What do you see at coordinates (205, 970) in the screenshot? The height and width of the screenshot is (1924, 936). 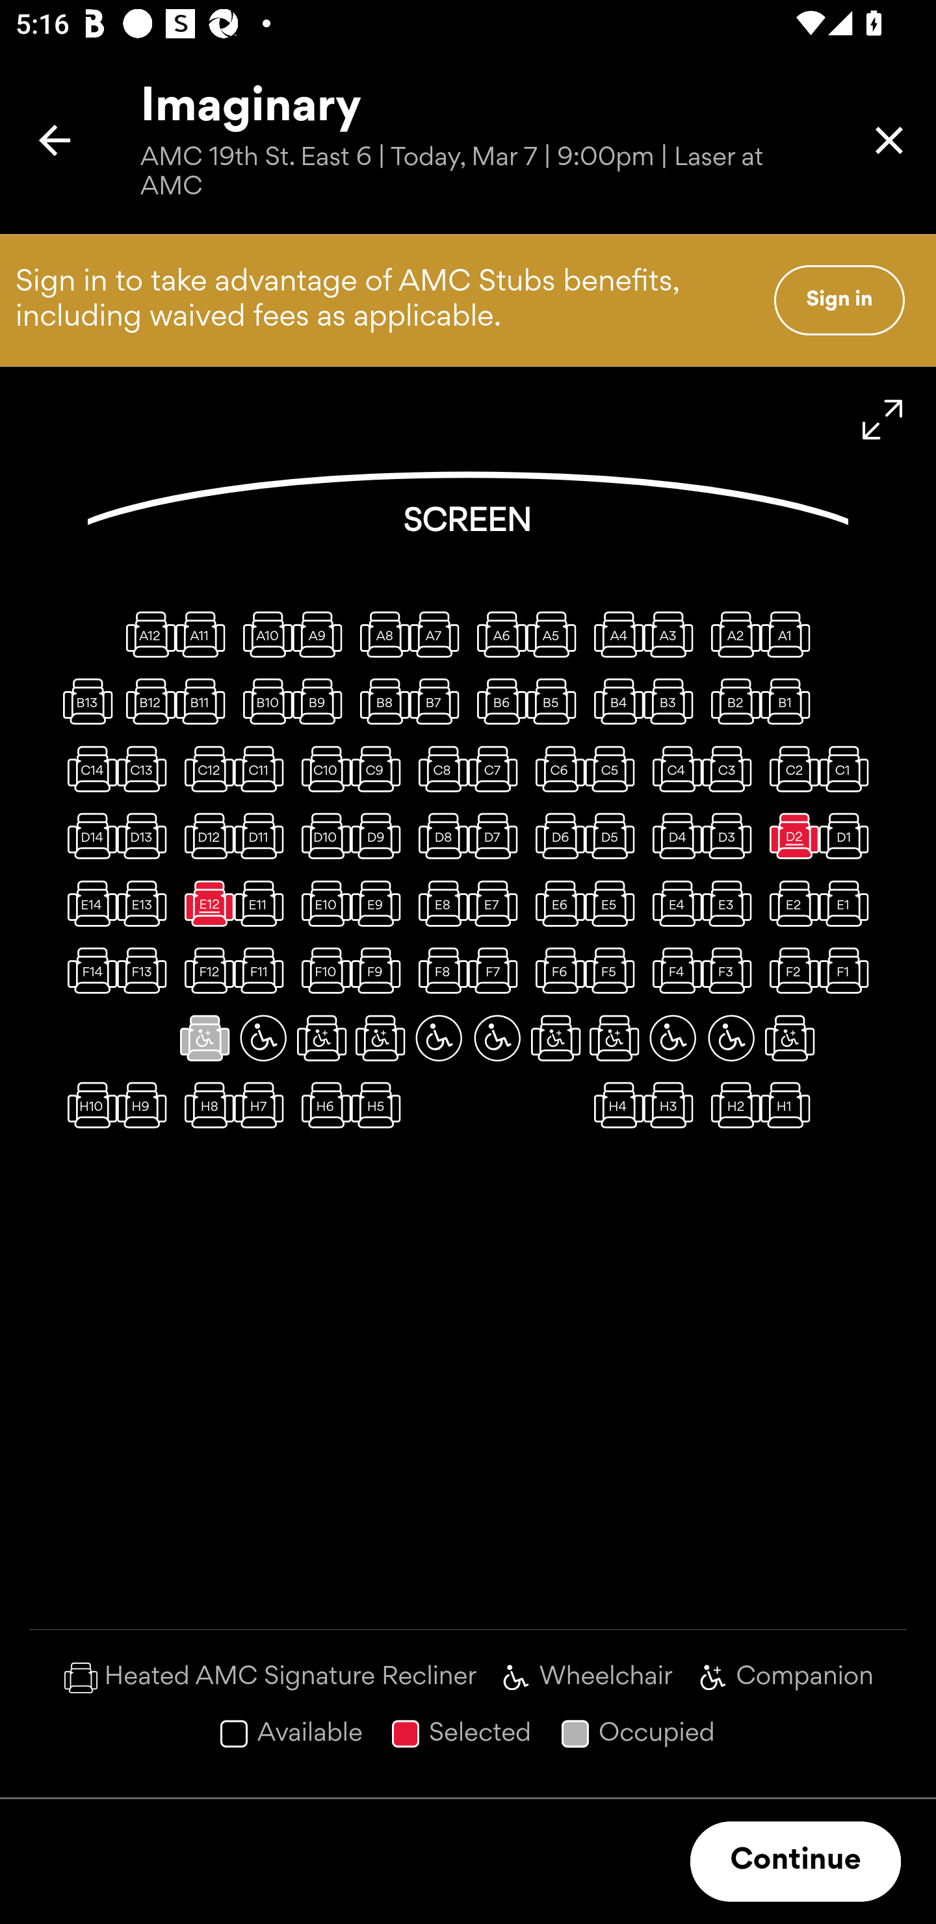 I see `F12, Regular seat, available` at bounding box center [205, 970].